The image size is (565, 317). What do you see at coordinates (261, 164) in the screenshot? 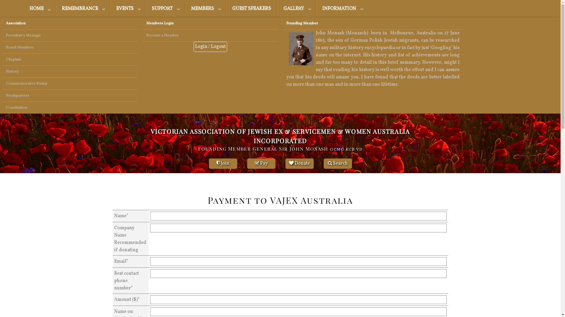
I see `Pay` at bounding box center [261, 164].